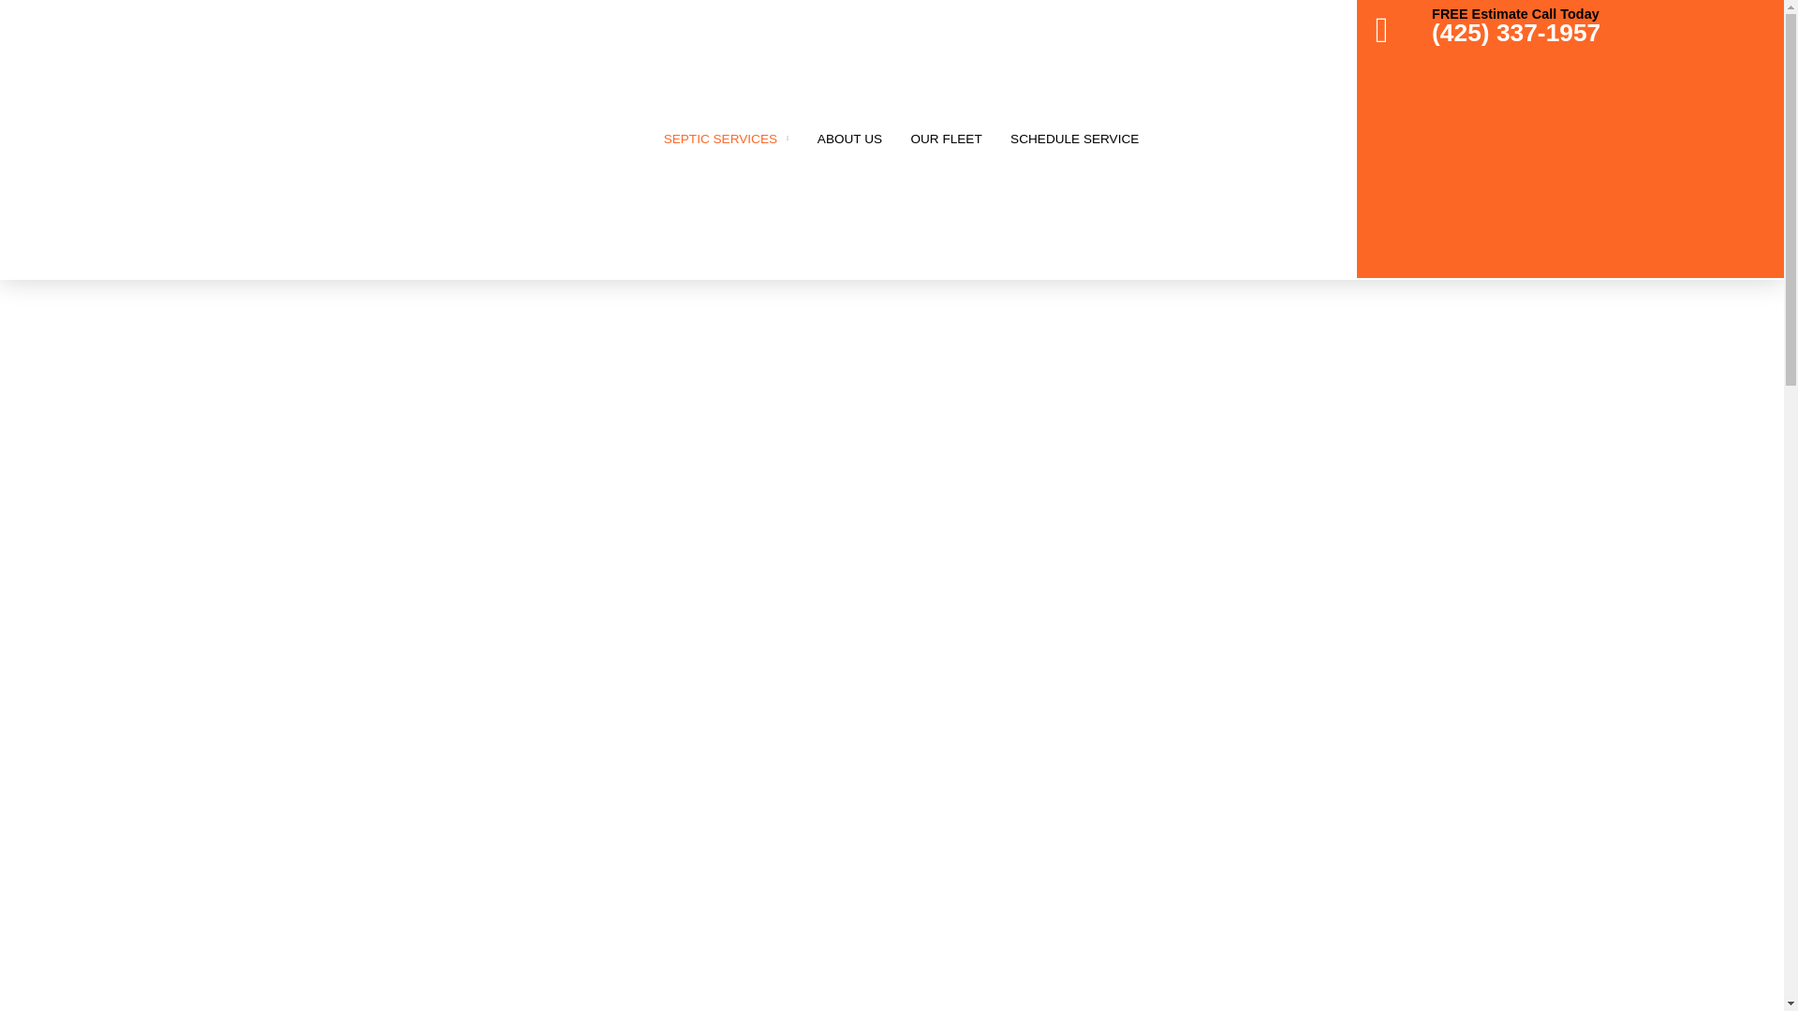 Image resolution: width=1798 pixels, height=1011 pixels. What do you see at coordinates (946, 139) in the screenshot?
I see `OUR FLEET` at bounding box center [946, 139].